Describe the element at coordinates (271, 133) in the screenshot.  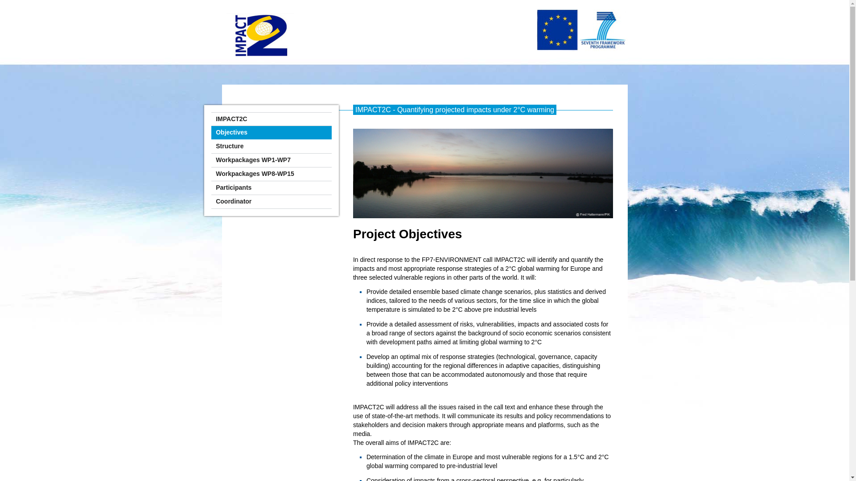
I see `Objectives` at that location.